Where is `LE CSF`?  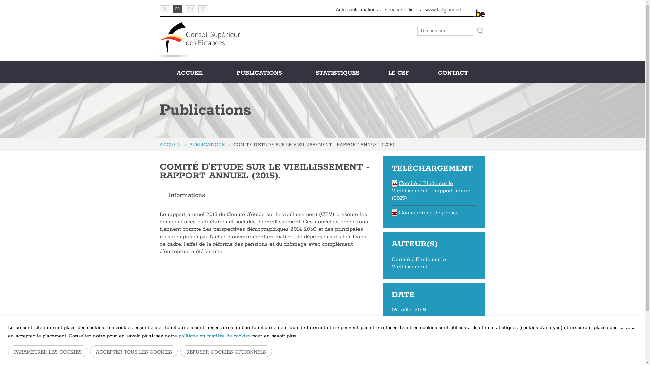
LE CSF is located at coordinates (399, 73).